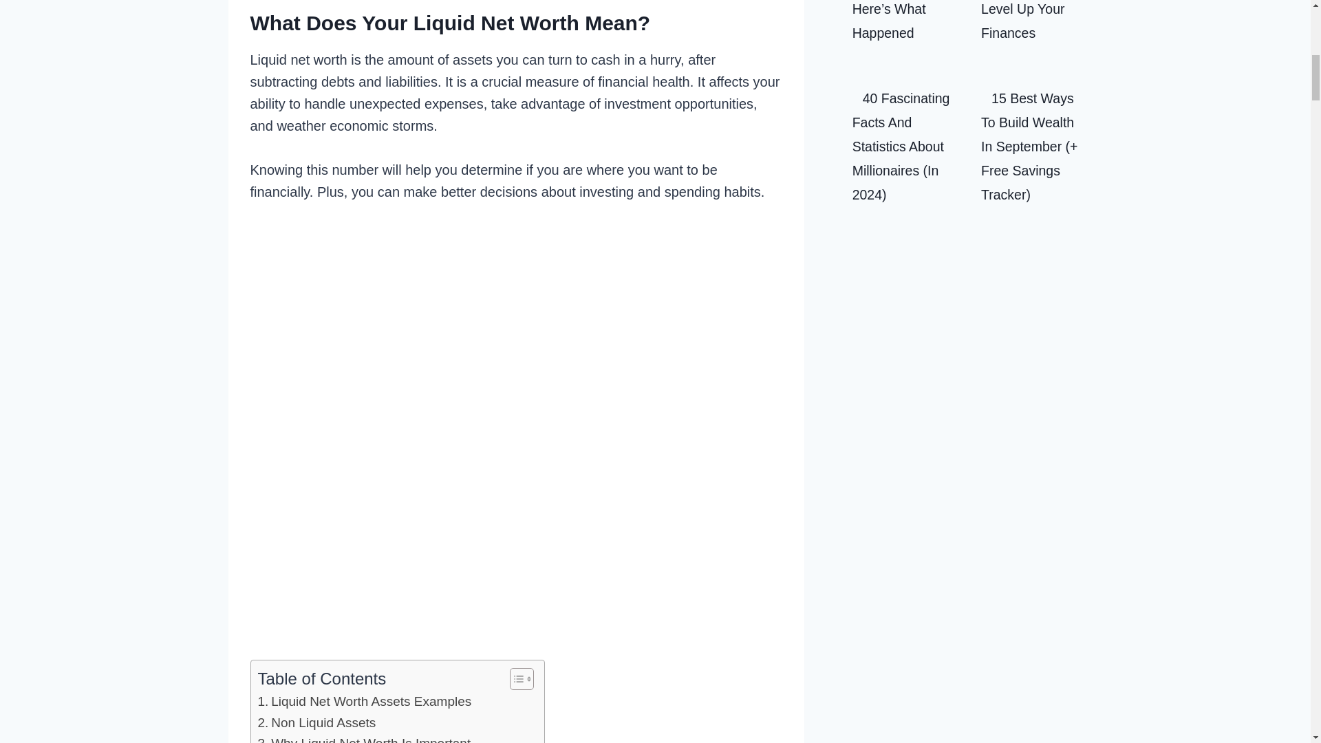 This screenshot has width=1321, height=743. What do you see at coordinates (365, 702) in the screenshot?
I see `Liquid Net Worth Assets Examples` at bounding box center [365, 702].